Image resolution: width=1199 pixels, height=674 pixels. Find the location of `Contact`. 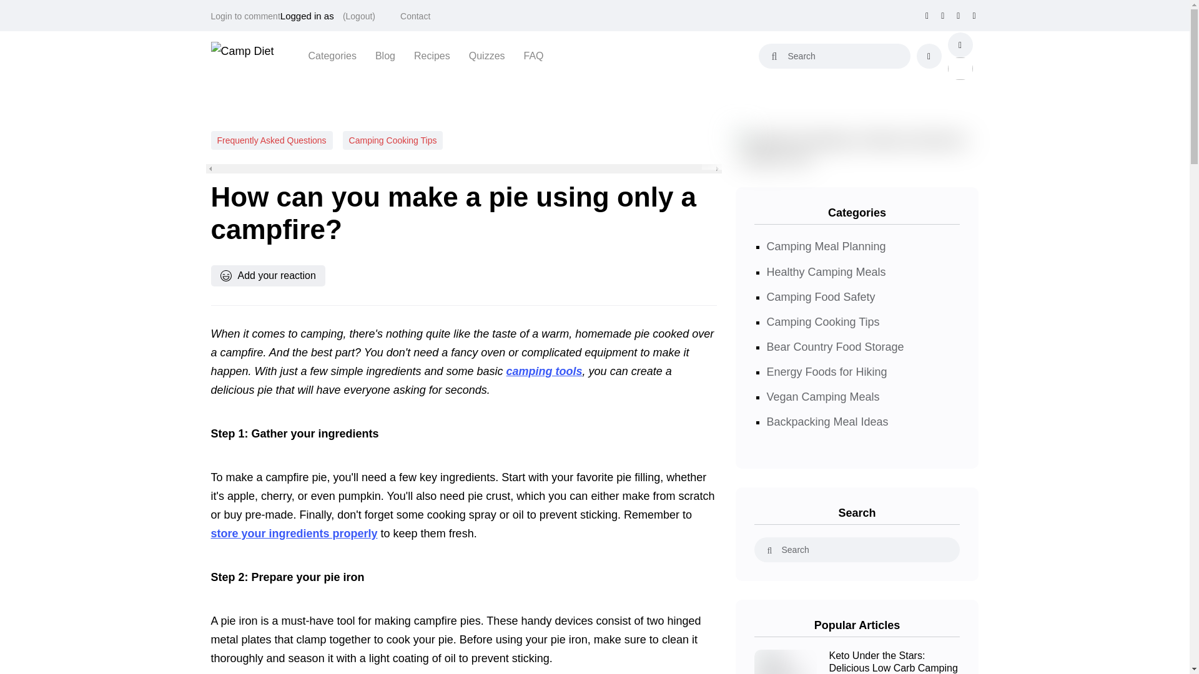

Contact is located at coordinates (415, 16).